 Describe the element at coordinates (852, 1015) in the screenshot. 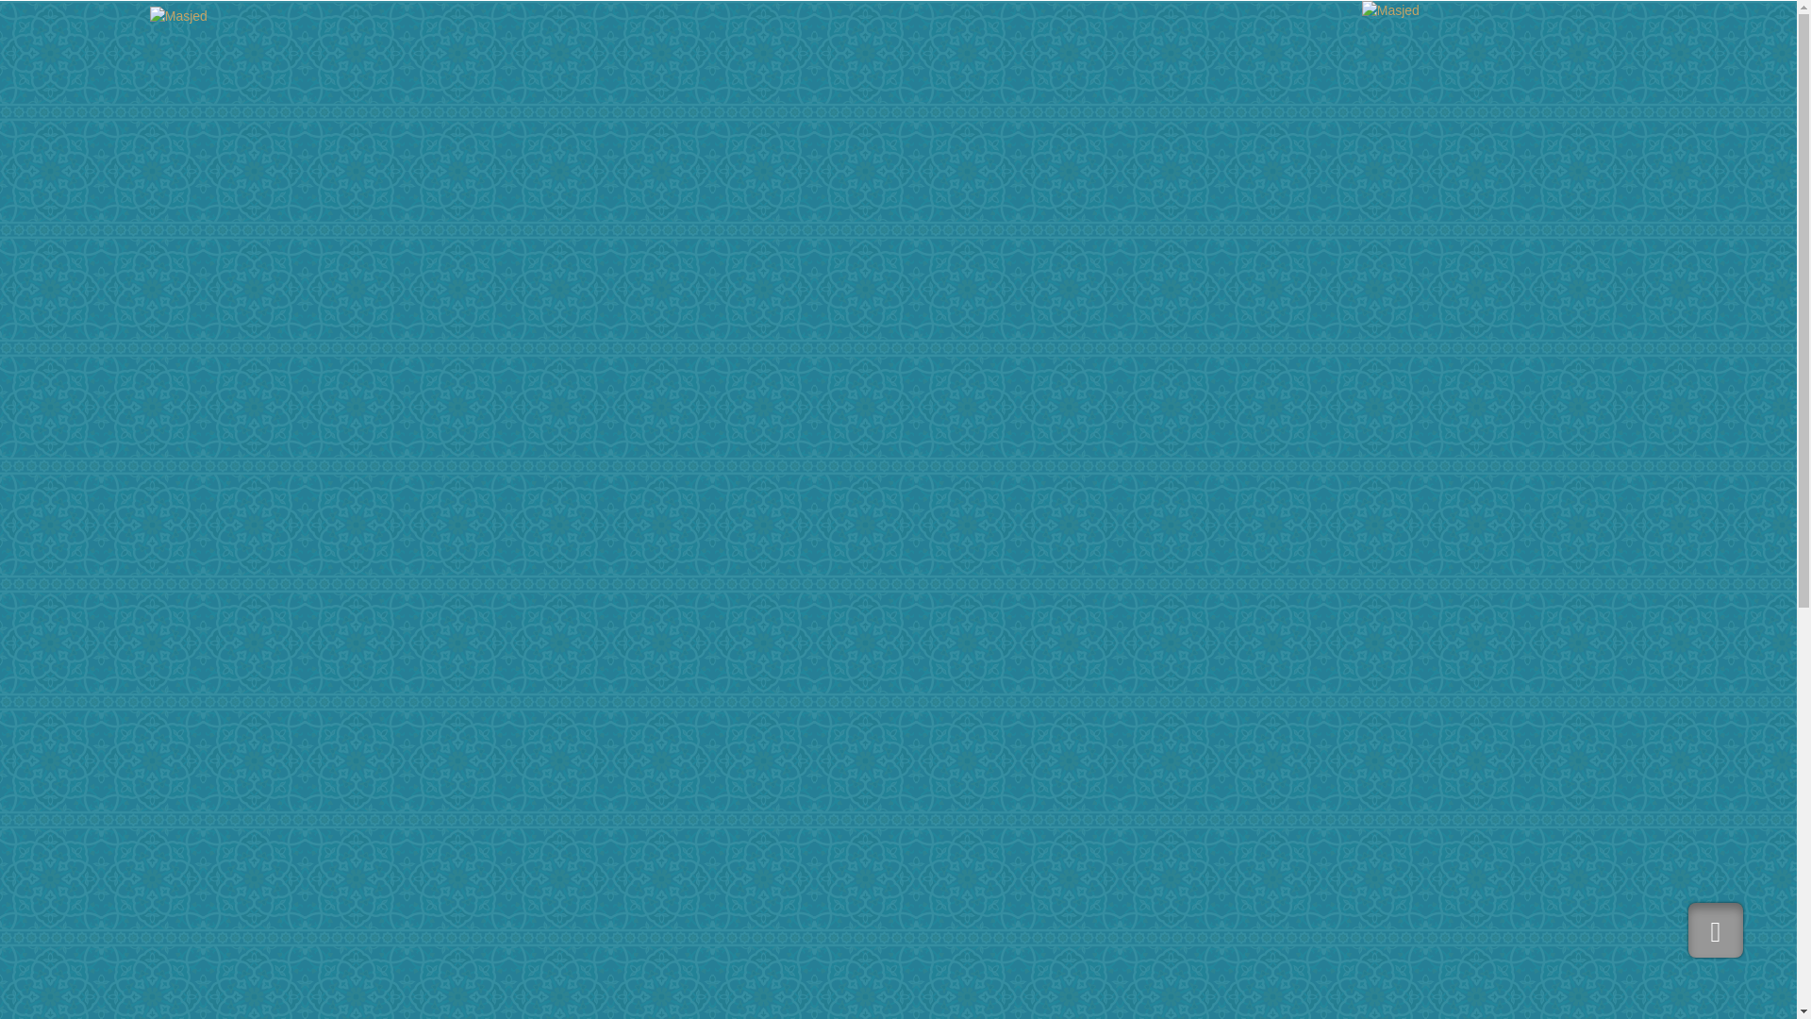

I see `4` at that location.